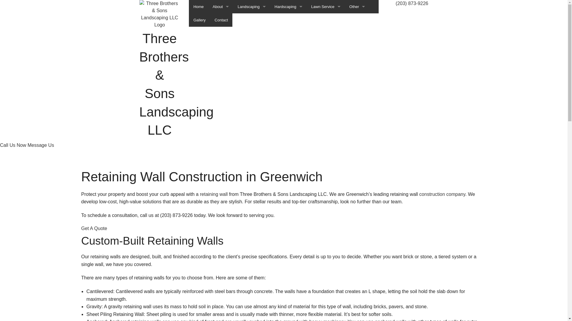 The height and width of the screenshot is (321, 572). What do you see at coordinates (14, 145) in the screenshot?
I see `Call Us Now` at bounding box center [14, 145].